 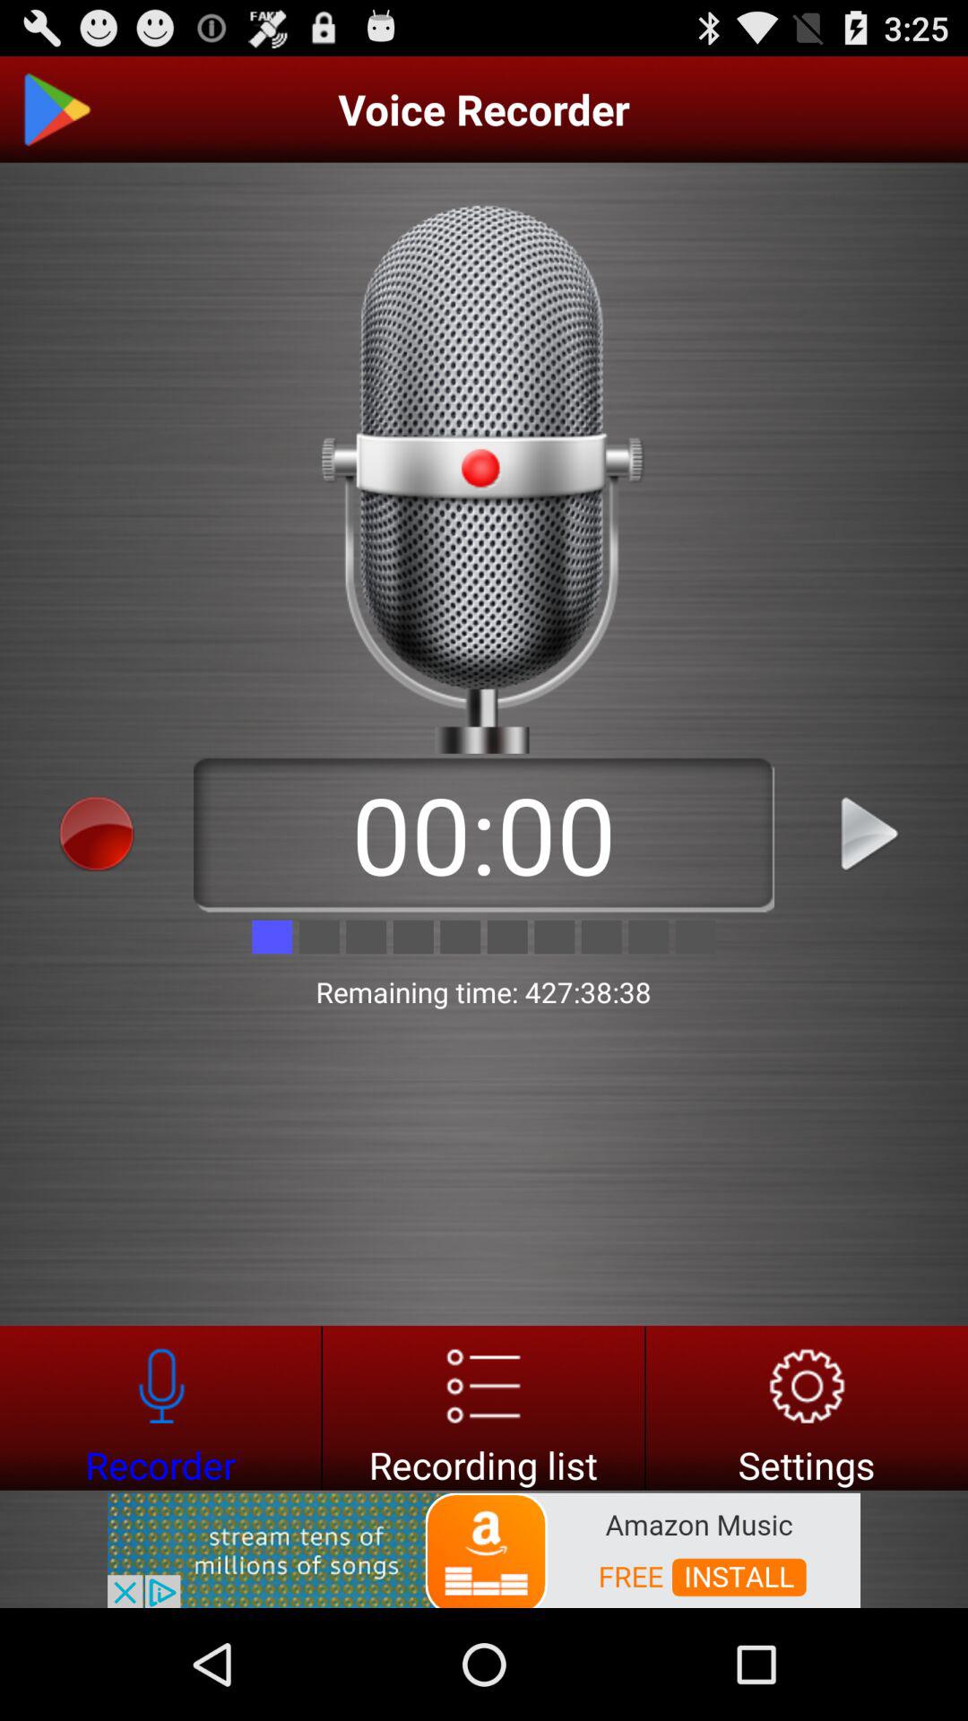 What do you see at coordinates (160, 1407) in the screenshot?
I see `recorder` at bounding box center [160, 1407].